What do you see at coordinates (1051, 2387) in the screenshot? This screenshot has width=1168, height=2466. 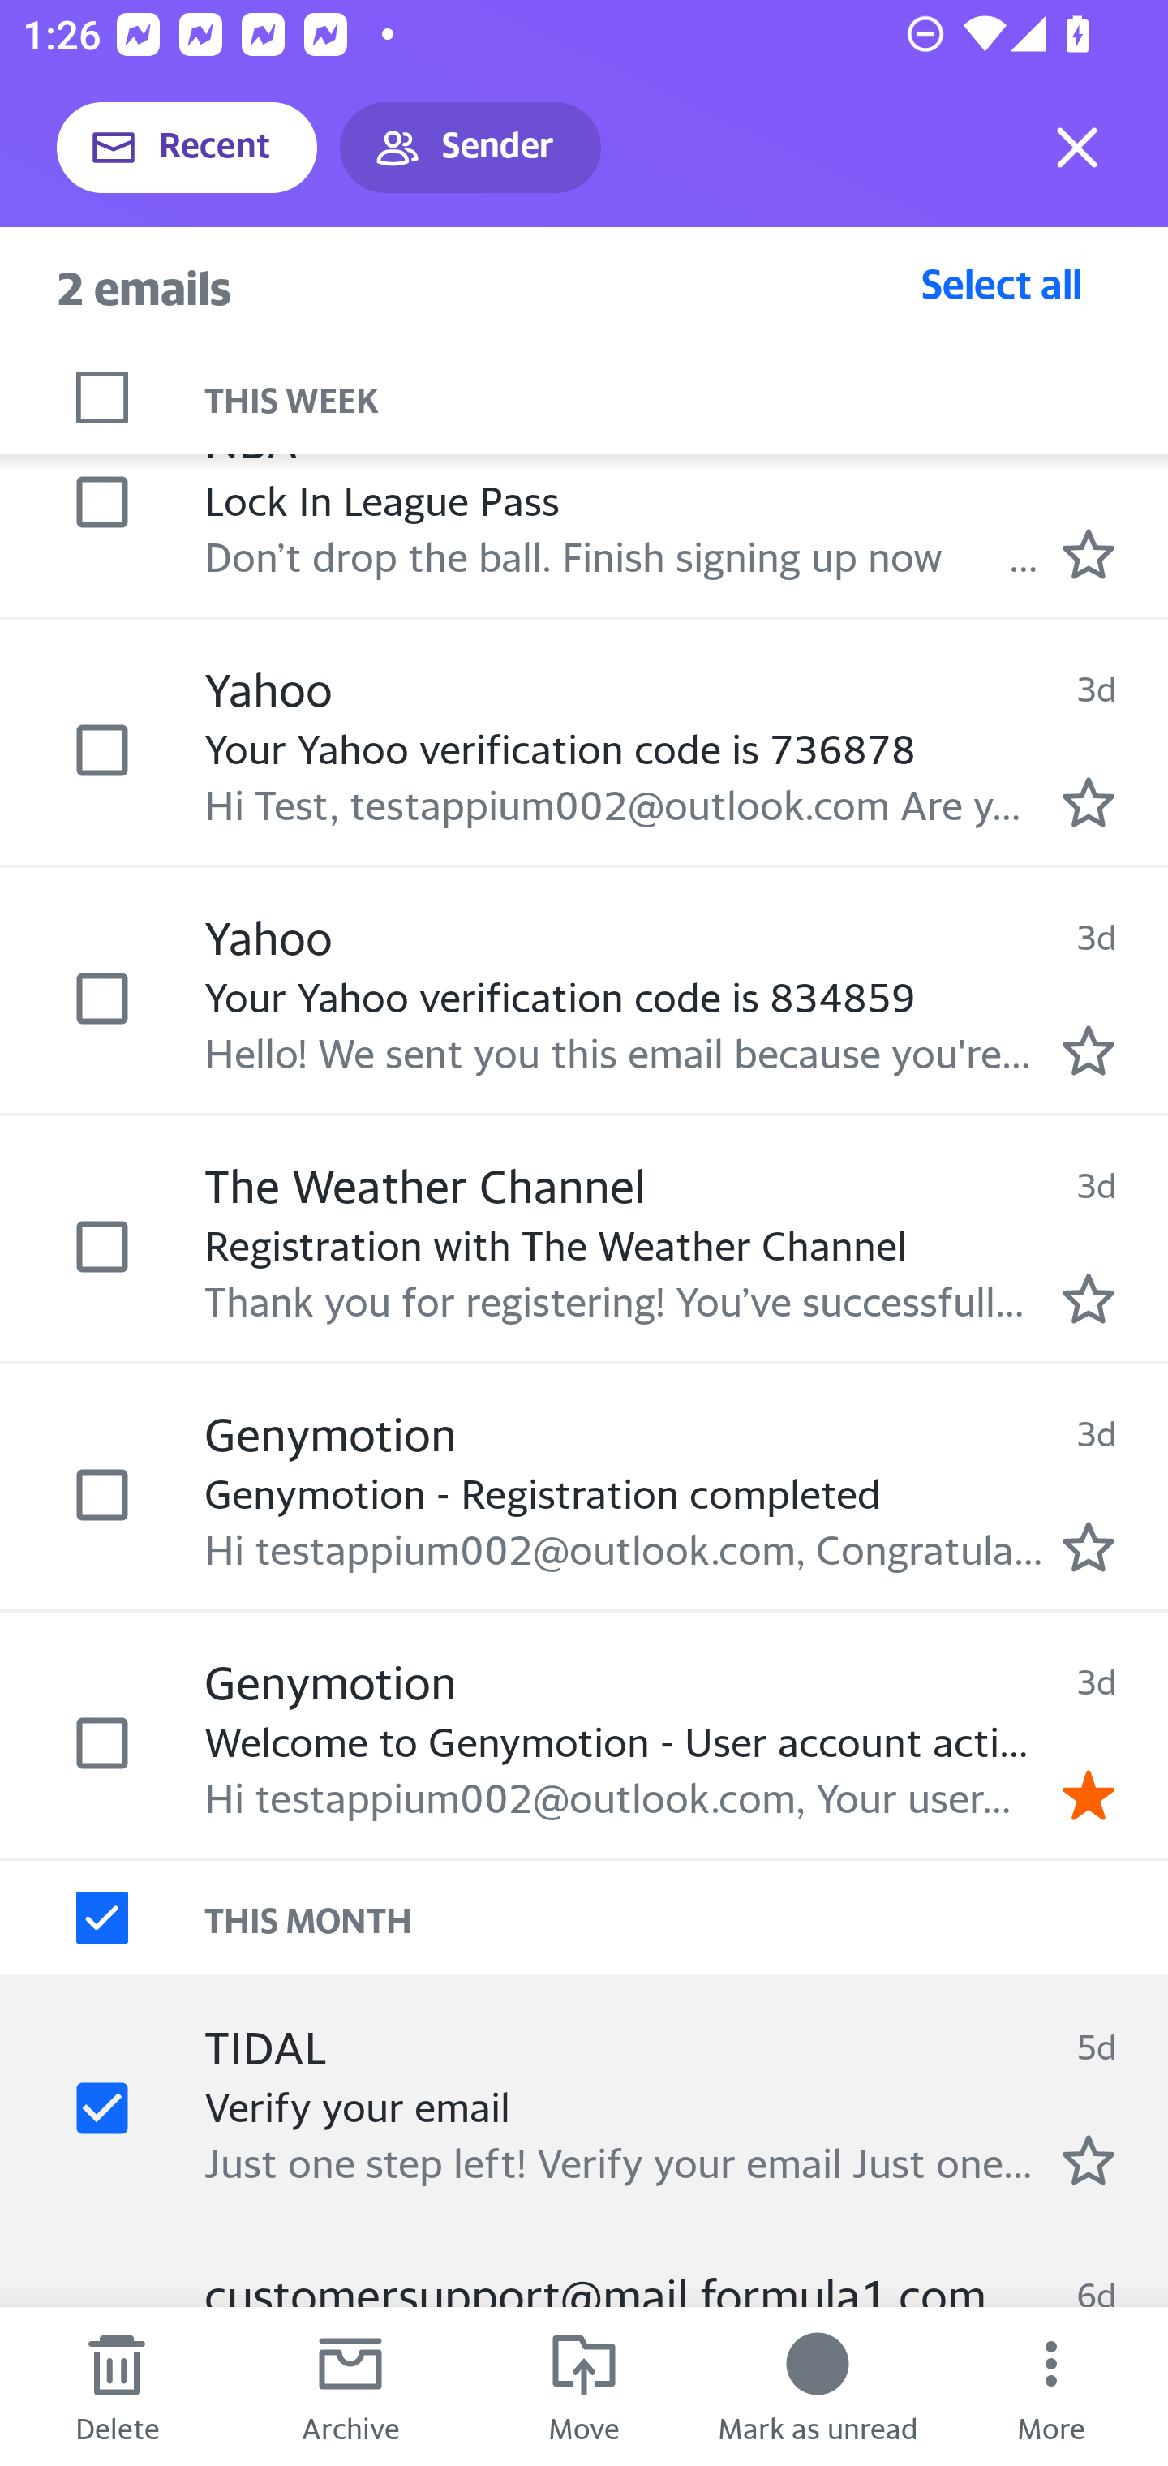 I see `More` at bounding box center [1051, 2387].